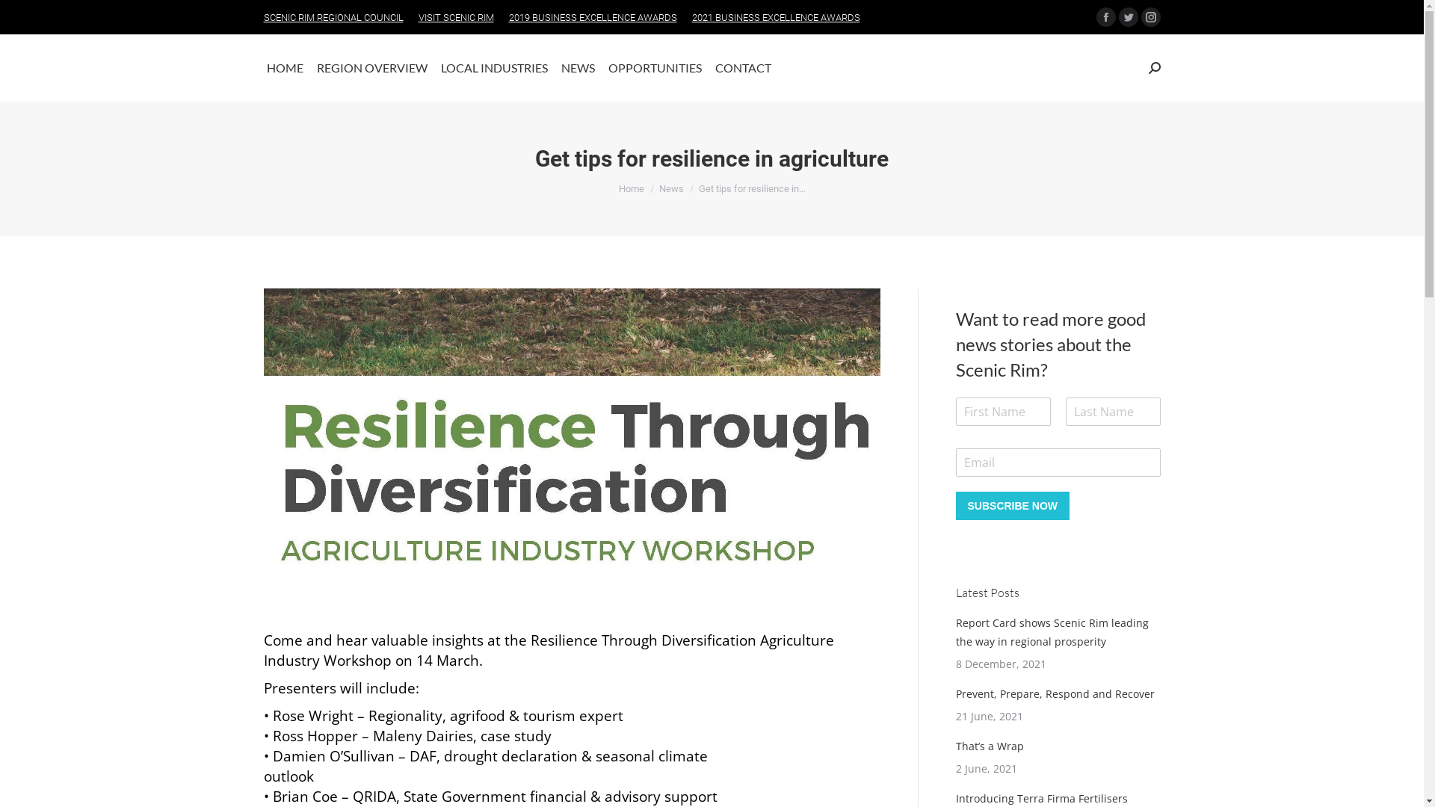 The image size is (1435, 807). I want to click on Instagram page opens in new window, so click(1150, 17).